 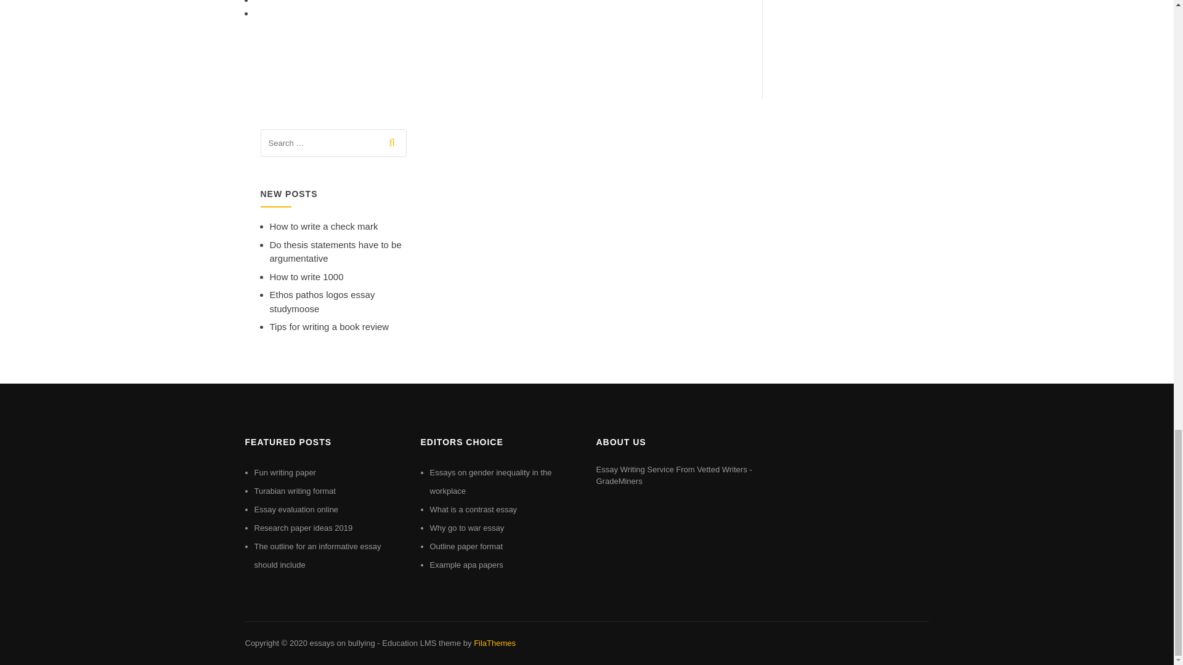 I want to click on Essays on gender inequality in the workplace, so click(x=491, y=482).